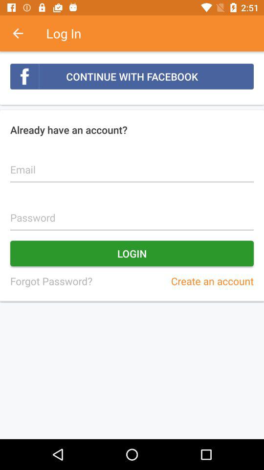 Image resolution: width=264 pixels, height=470 pixels. Describe the element at coordinates (132, 254) in the screenshot. I see `jump to login item` at that location.